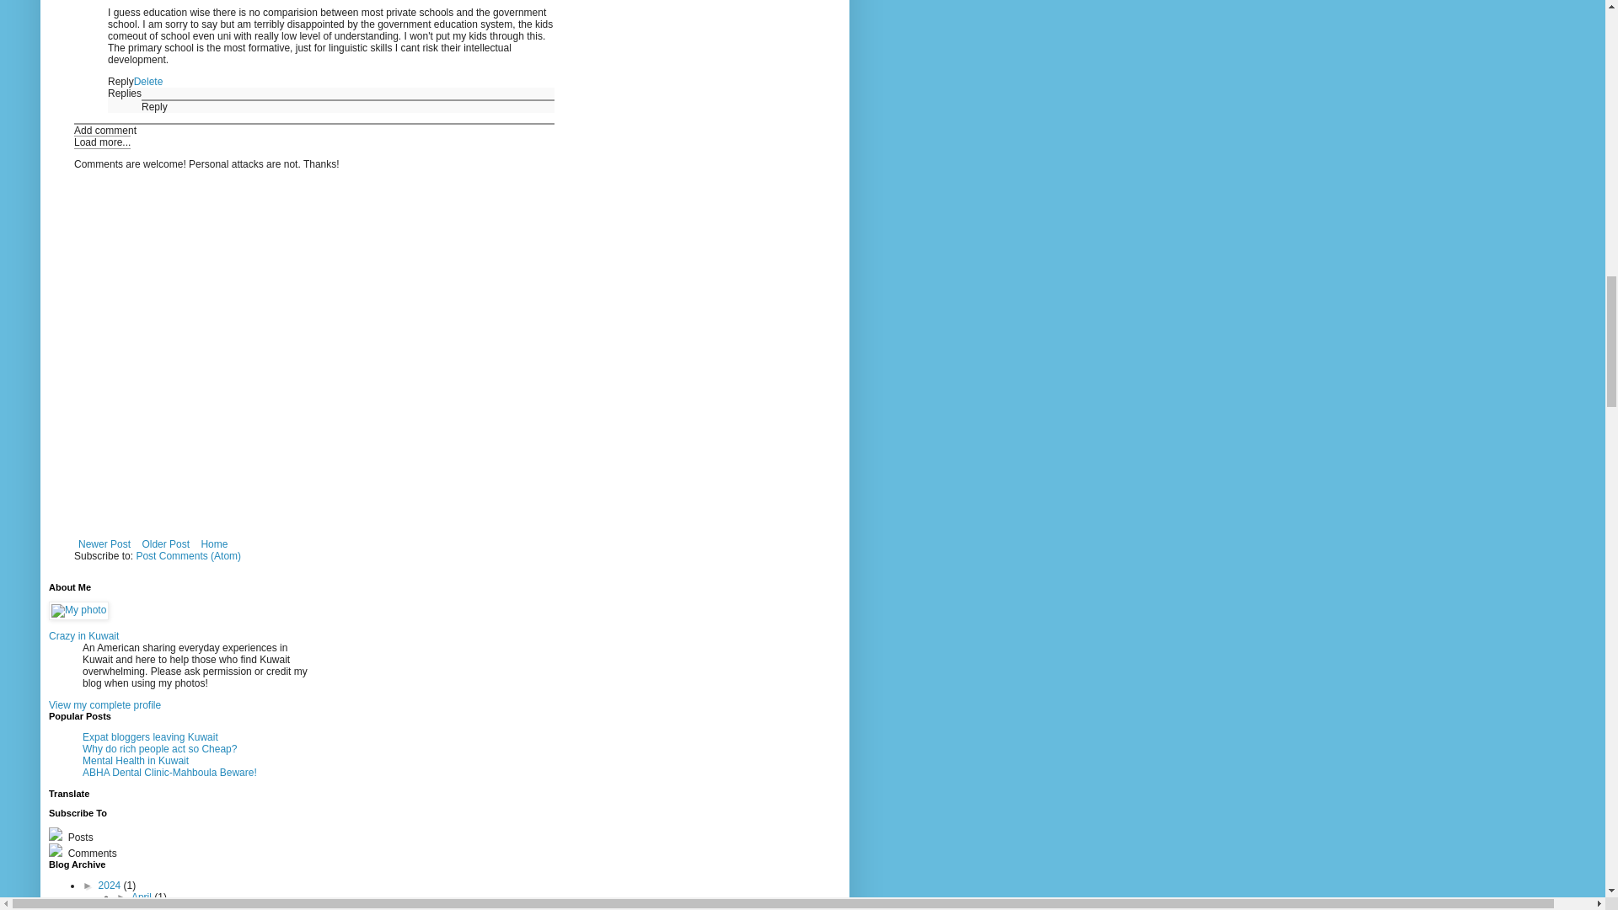 The image size is (1618, 910). Describe the element at coordinates (165, 543) in the screenshot. I see `Older Post` at that location.